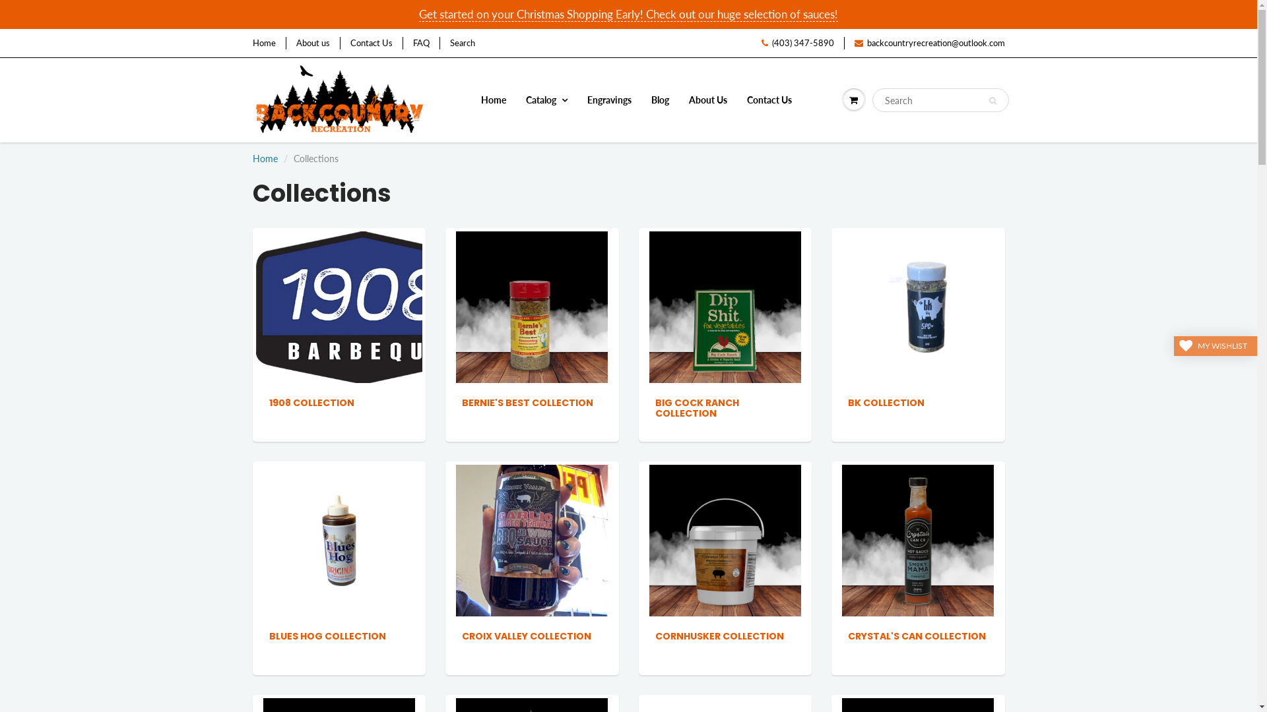  What do you see at coordinates (697, 408) in the screenshot?
I see `BIG COCK RANCH COLLECTION` at bounding box center [697, 408].